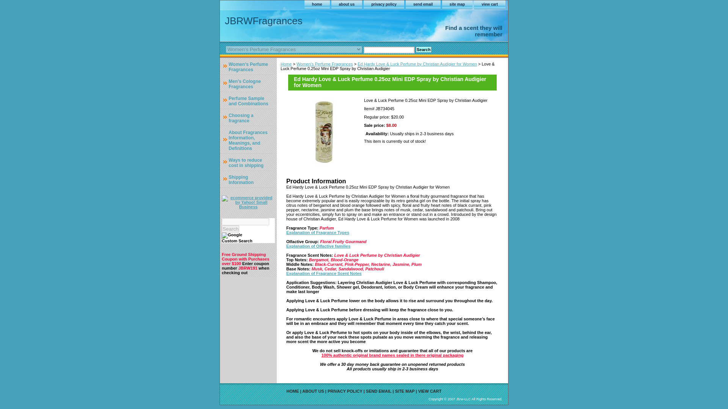 The image size is (728, 409). I want to click on Explanation of Olfactive families, so click(318, 246).